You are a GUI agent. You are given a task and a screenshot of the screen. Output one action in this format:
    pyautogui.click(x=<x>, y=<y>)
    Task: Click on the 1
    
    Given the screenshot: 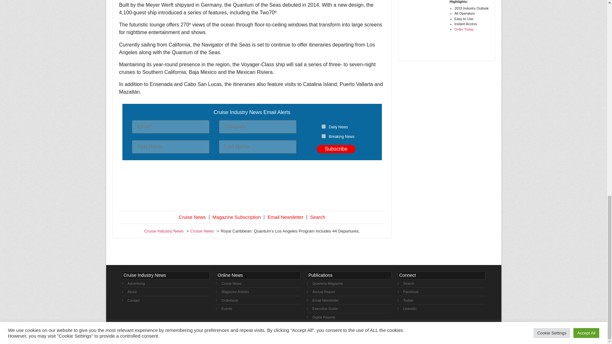 What is the action you would take?
    pyautogui.click(x=324, y=126)
    